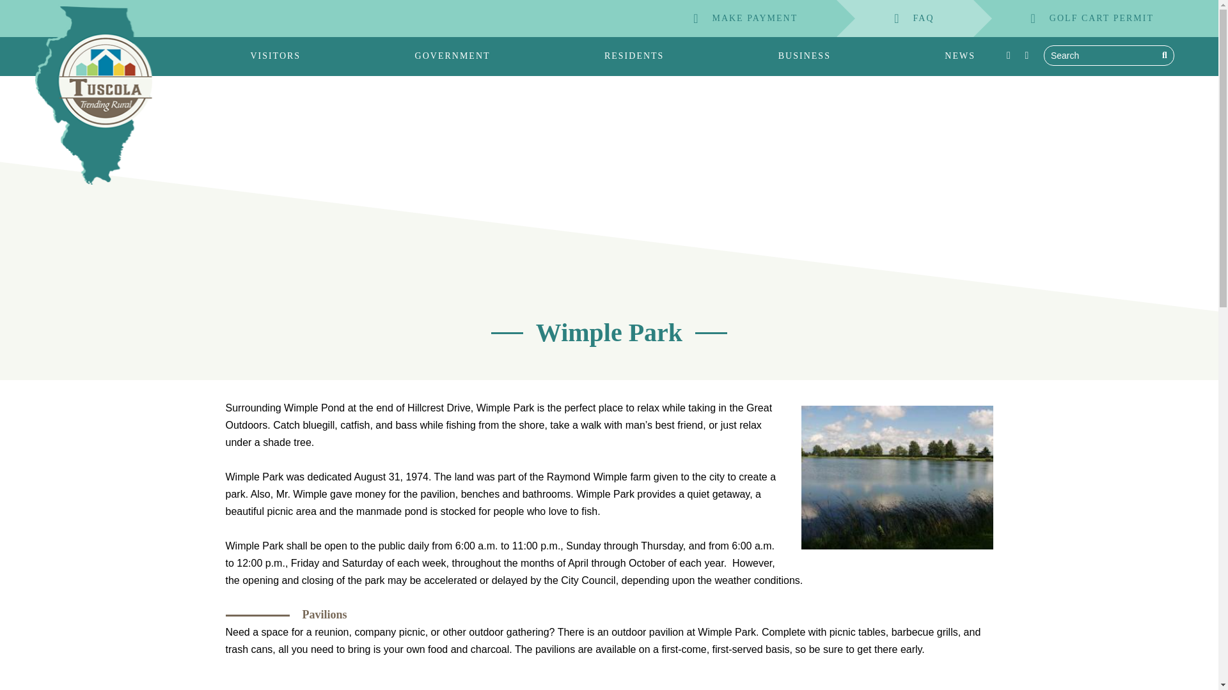 This screenshot has width=1228, height=690. Describe the element at coordinates (1026, 55) in the screenshot. I see `Twitter` at that location.